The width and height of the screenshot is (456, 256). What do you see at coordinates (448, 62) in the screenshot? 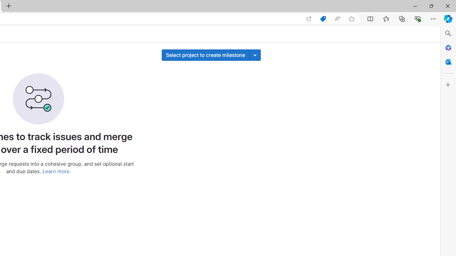
I see `Close Outlook pane` at bounding box center [448, 62].